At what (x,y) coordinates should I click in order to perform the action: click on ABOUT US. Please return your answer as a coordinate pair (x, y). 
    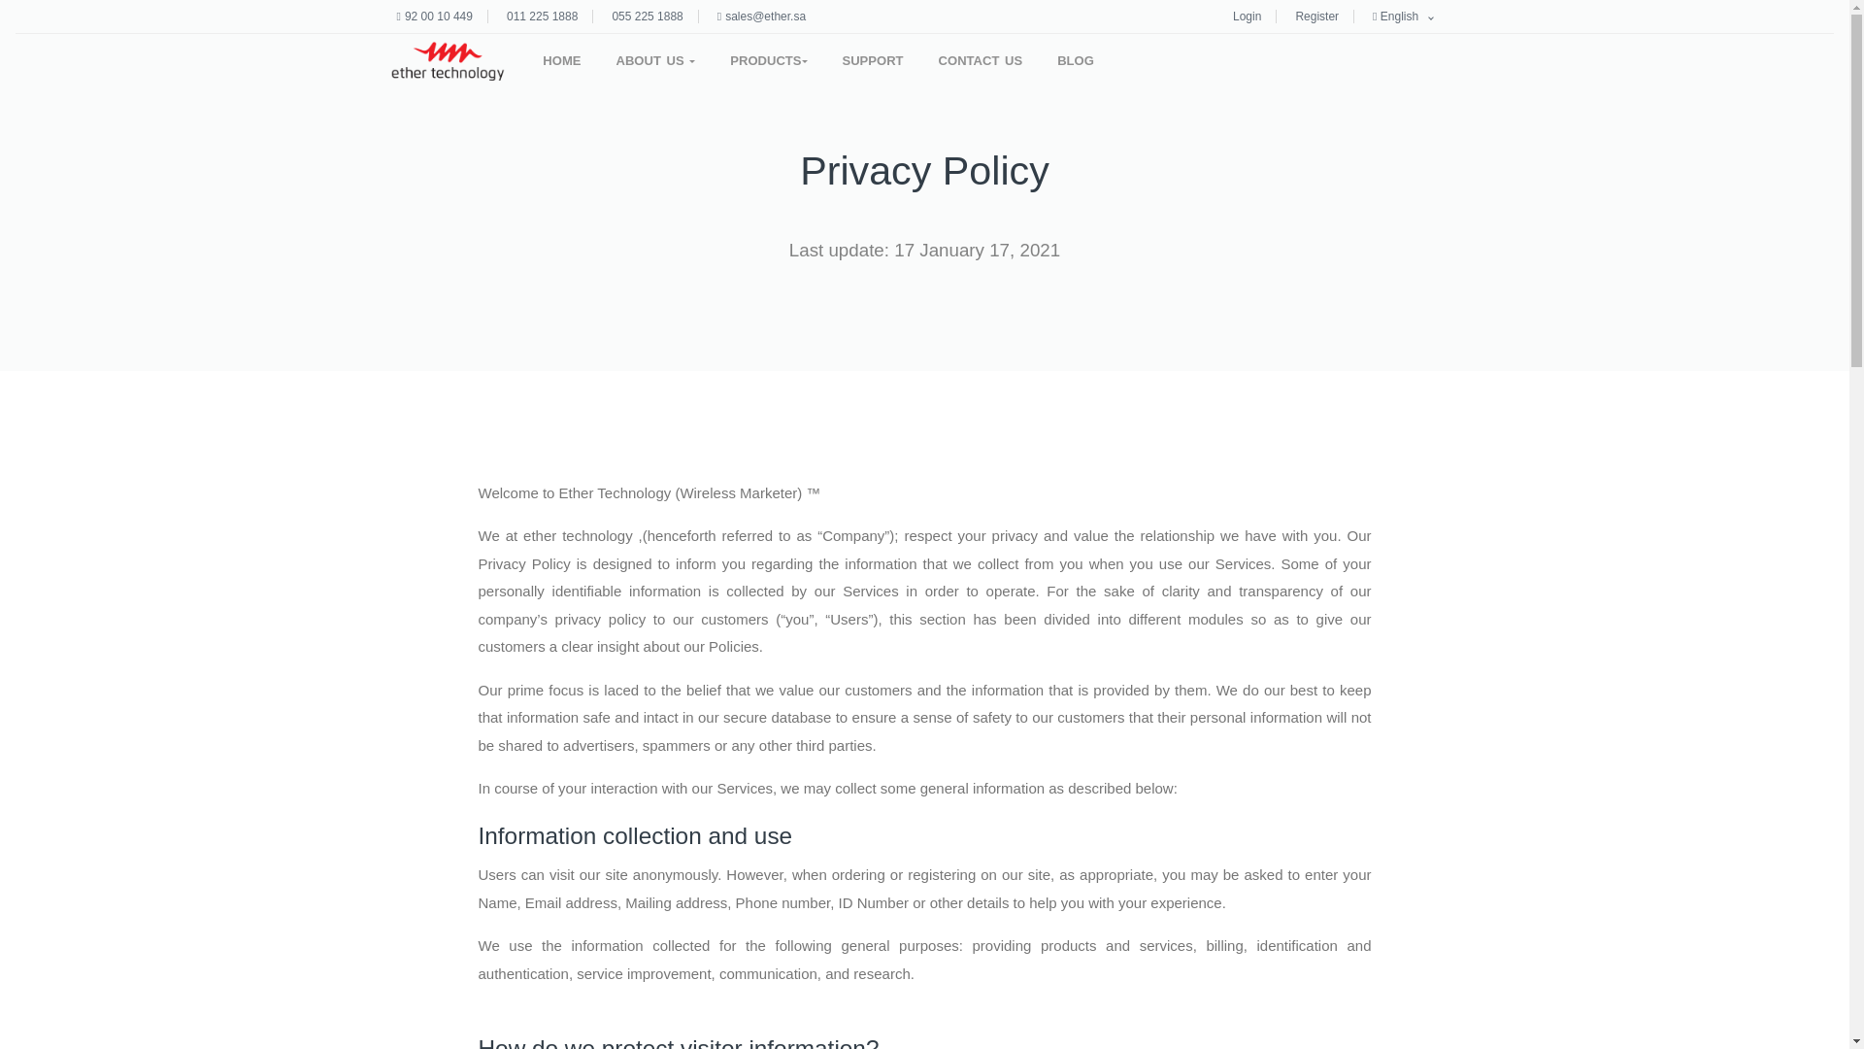
    Looking at the image, I should click on (656, 60).